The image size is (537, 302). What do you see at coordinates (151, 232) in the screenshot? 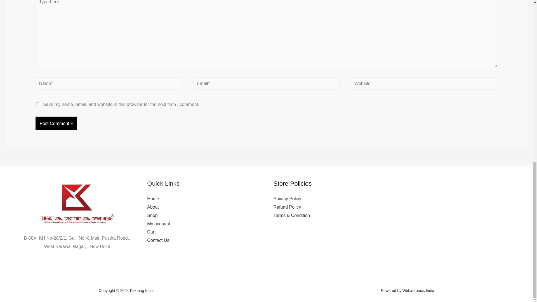
I see `Cart` at bounding box center [151, 232].